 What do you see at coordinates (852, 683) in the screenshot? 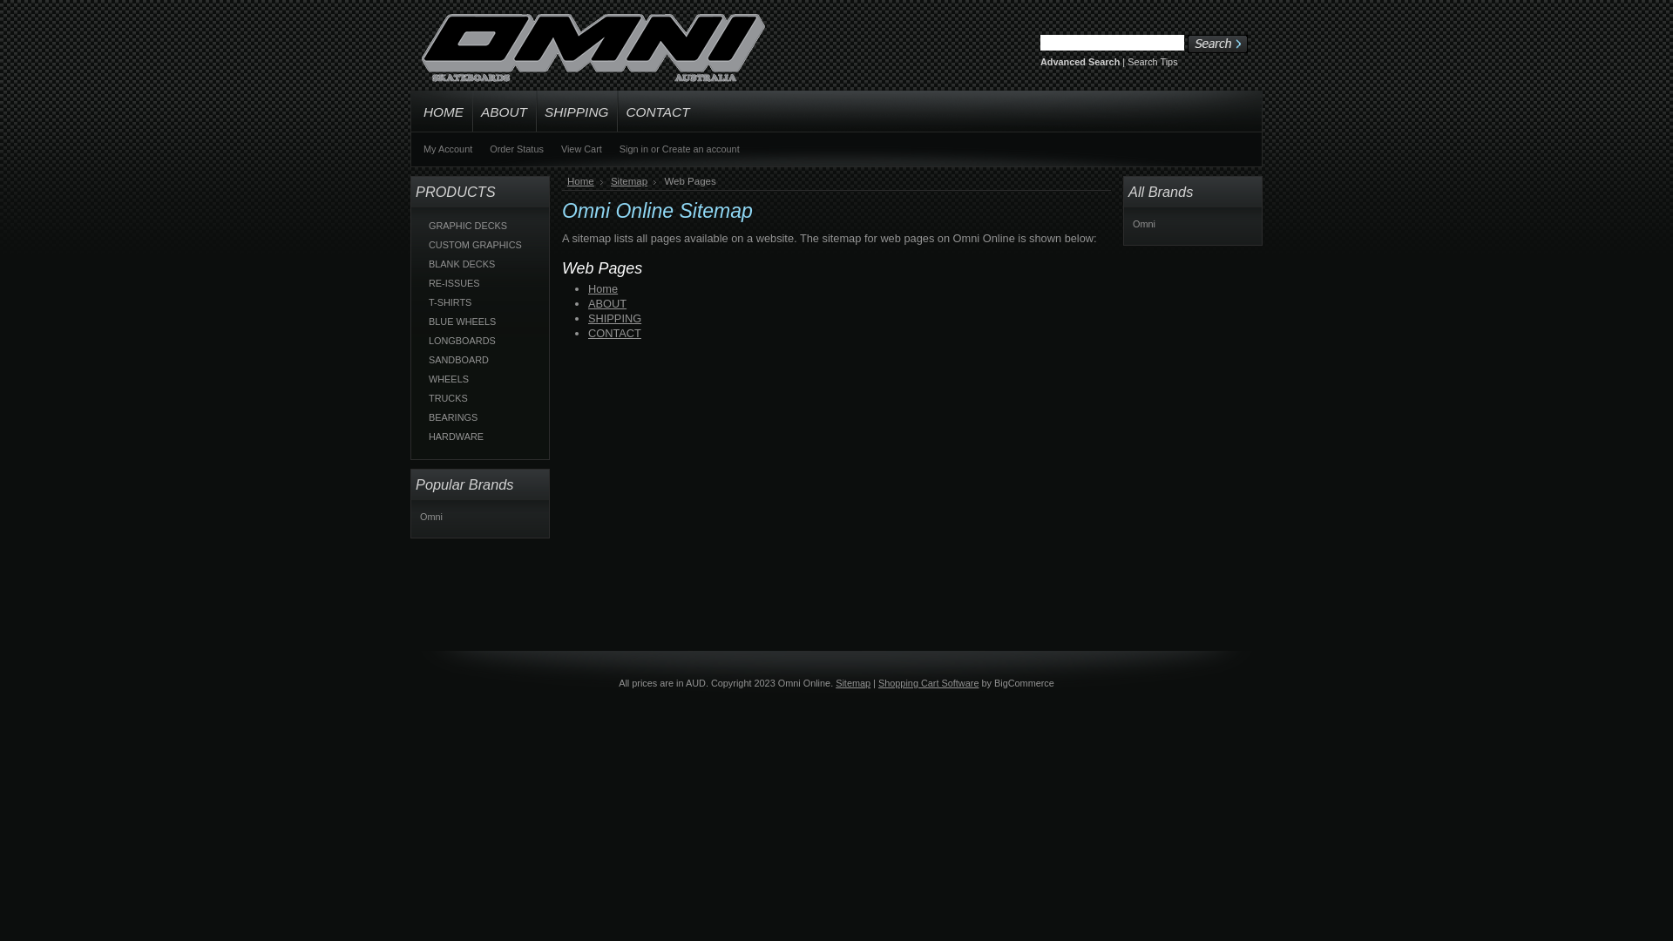
I see `Sitemap` at bounding box center [852, 683].